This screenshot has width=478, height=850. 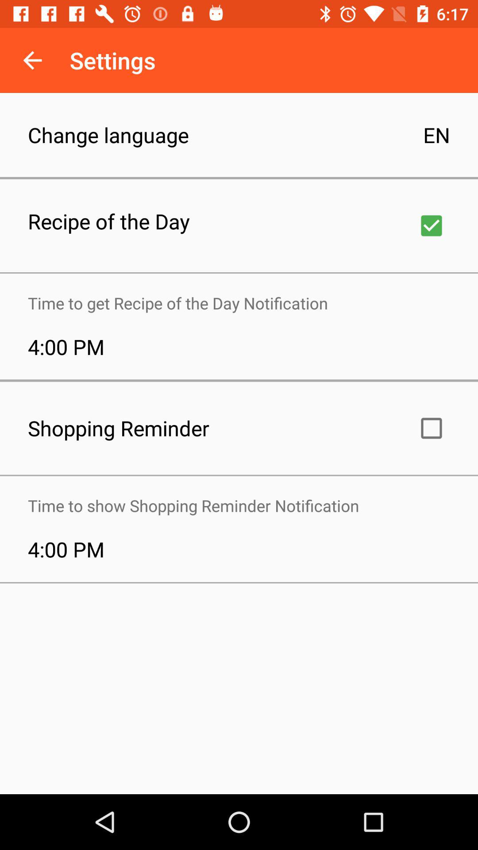 I want to click on select app to the left of settings app, so click(x=32, y=60).